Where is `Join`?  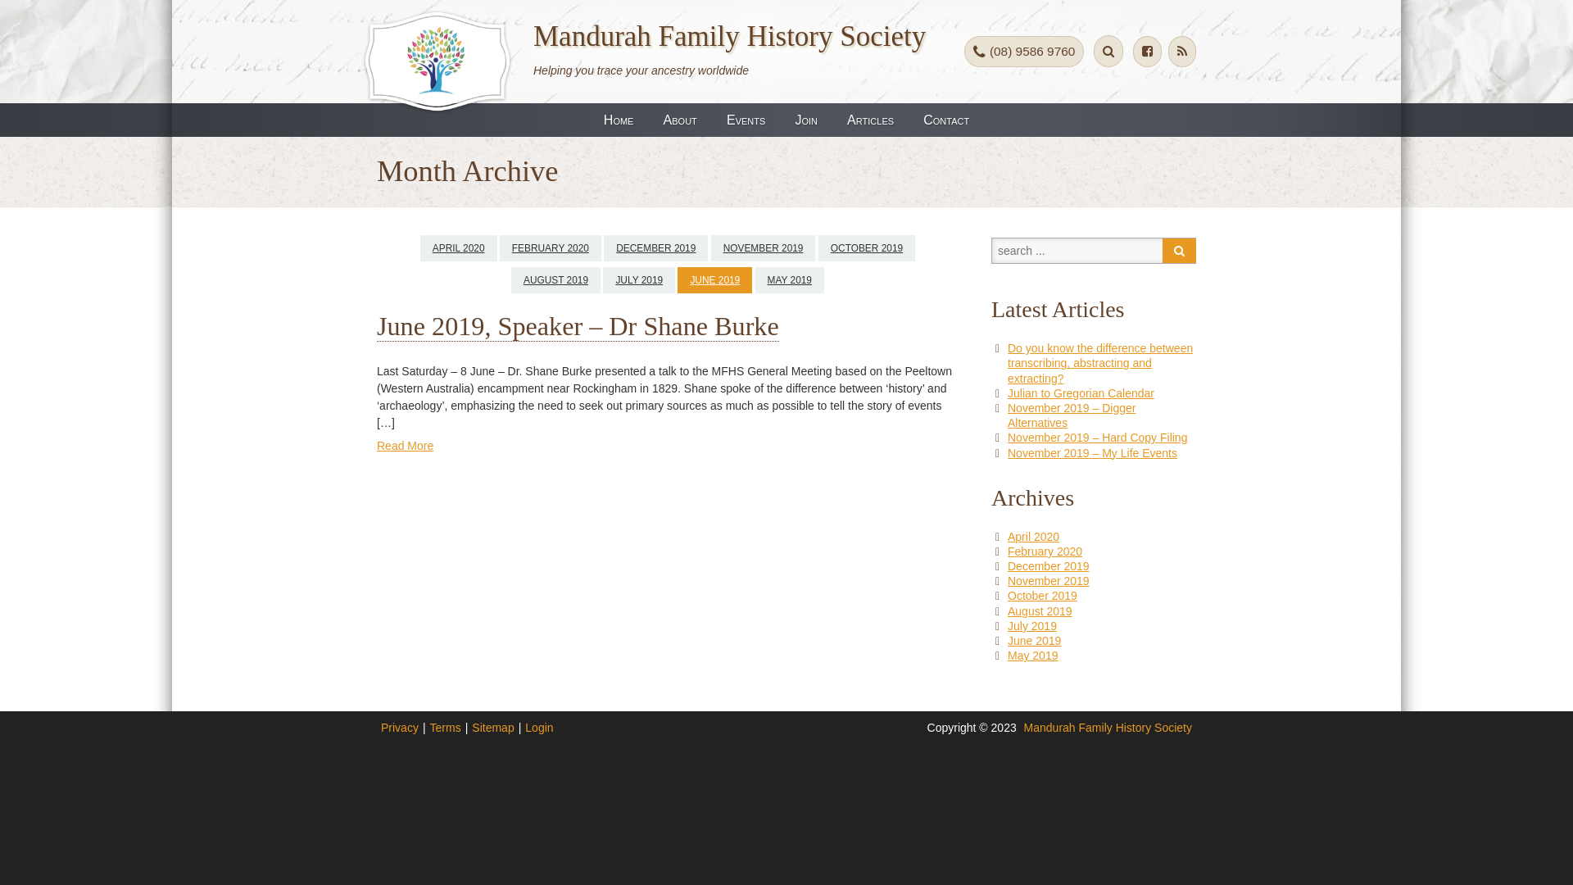 Join is located at coordinates (806, 120).